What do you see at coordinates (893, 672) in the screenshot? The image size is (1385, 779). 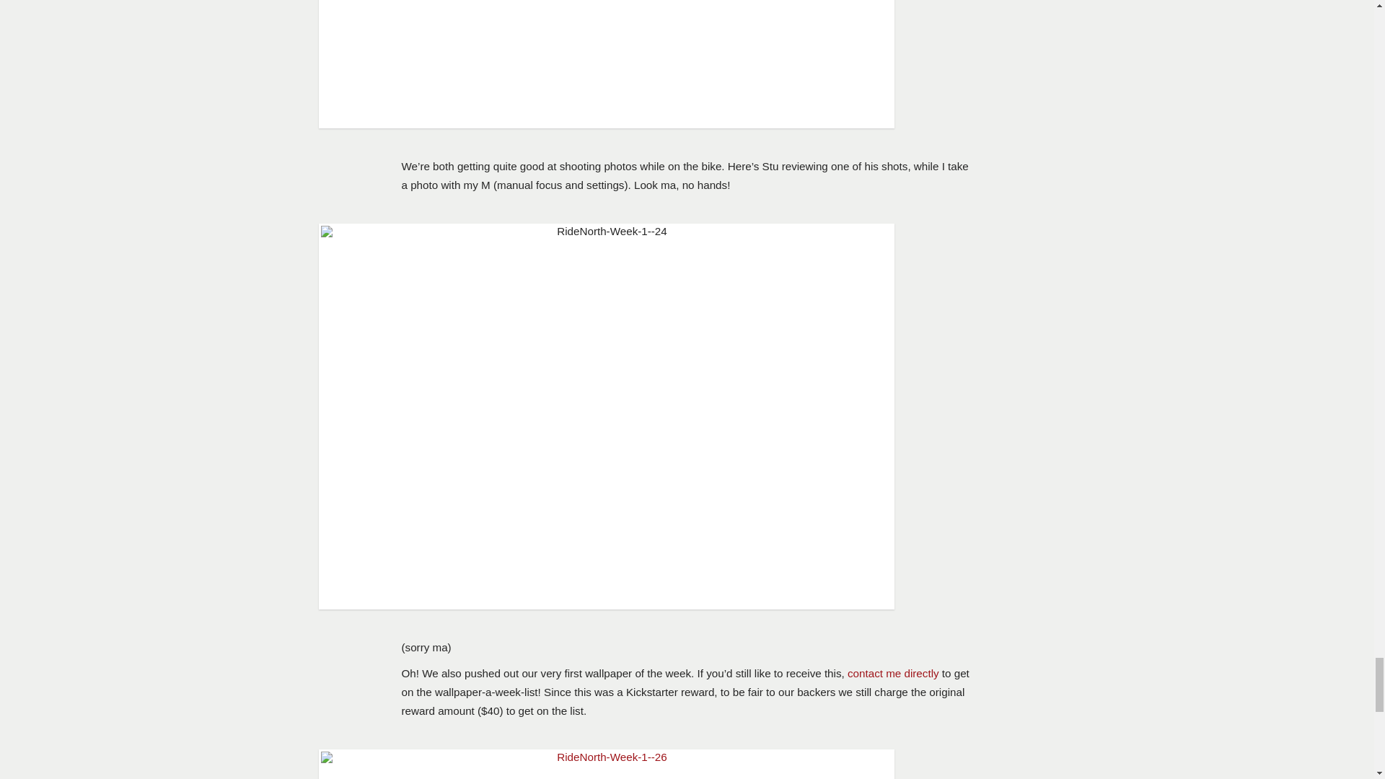 I see `contact me directly` at bounding box center [893, 672].